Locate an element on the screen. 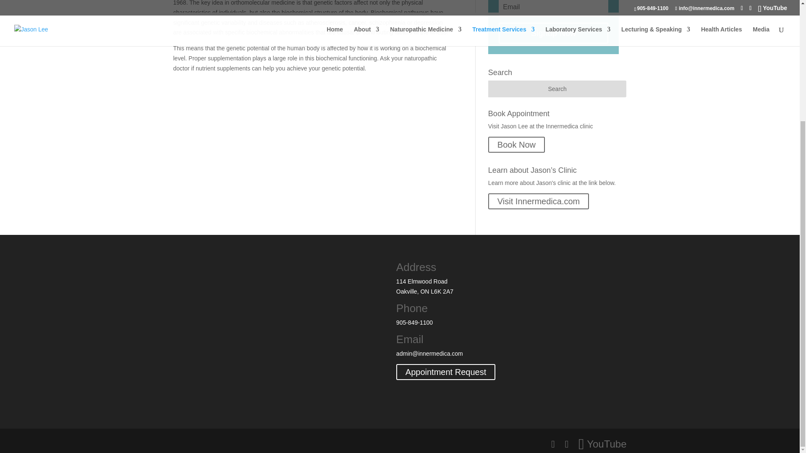 The image size is (806, 453). Search is located at coordinates (557, 89).